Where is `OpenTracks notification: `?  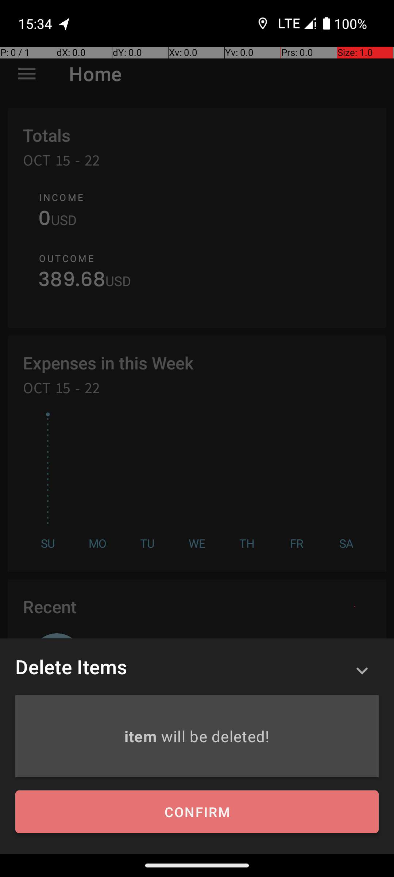
OpenTracks notification:  is located at coordinates (65, 23).